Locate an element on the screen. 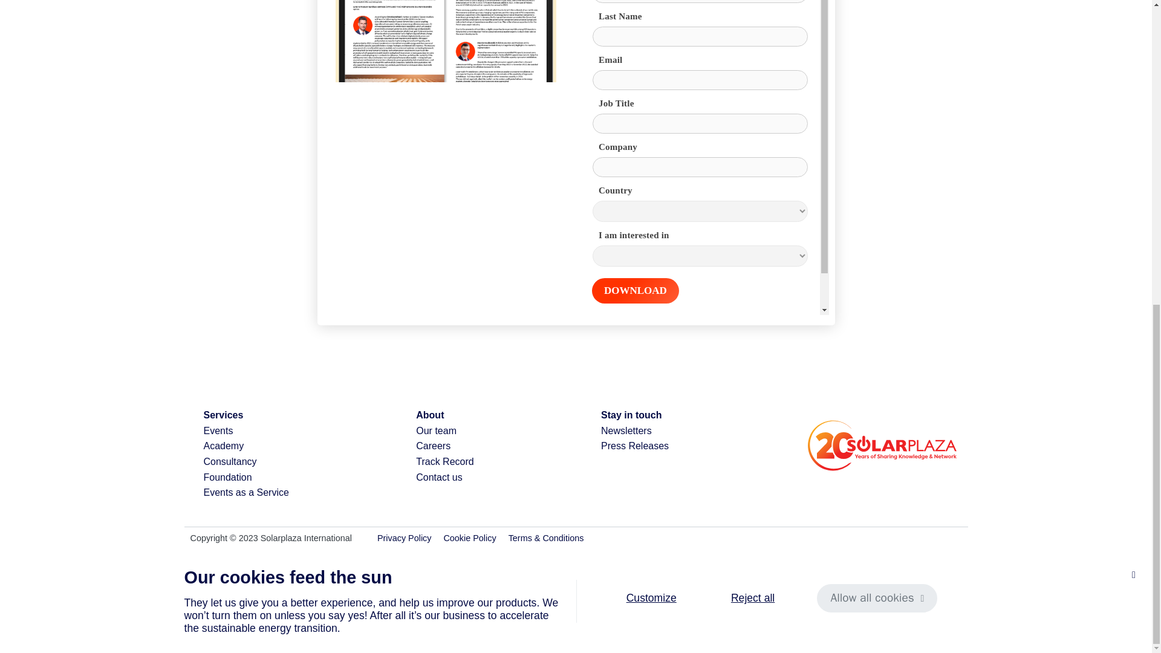 Image resolution: width=1161 pixels, height=653 pixels. Track Record is located at coordinates (444, 461).